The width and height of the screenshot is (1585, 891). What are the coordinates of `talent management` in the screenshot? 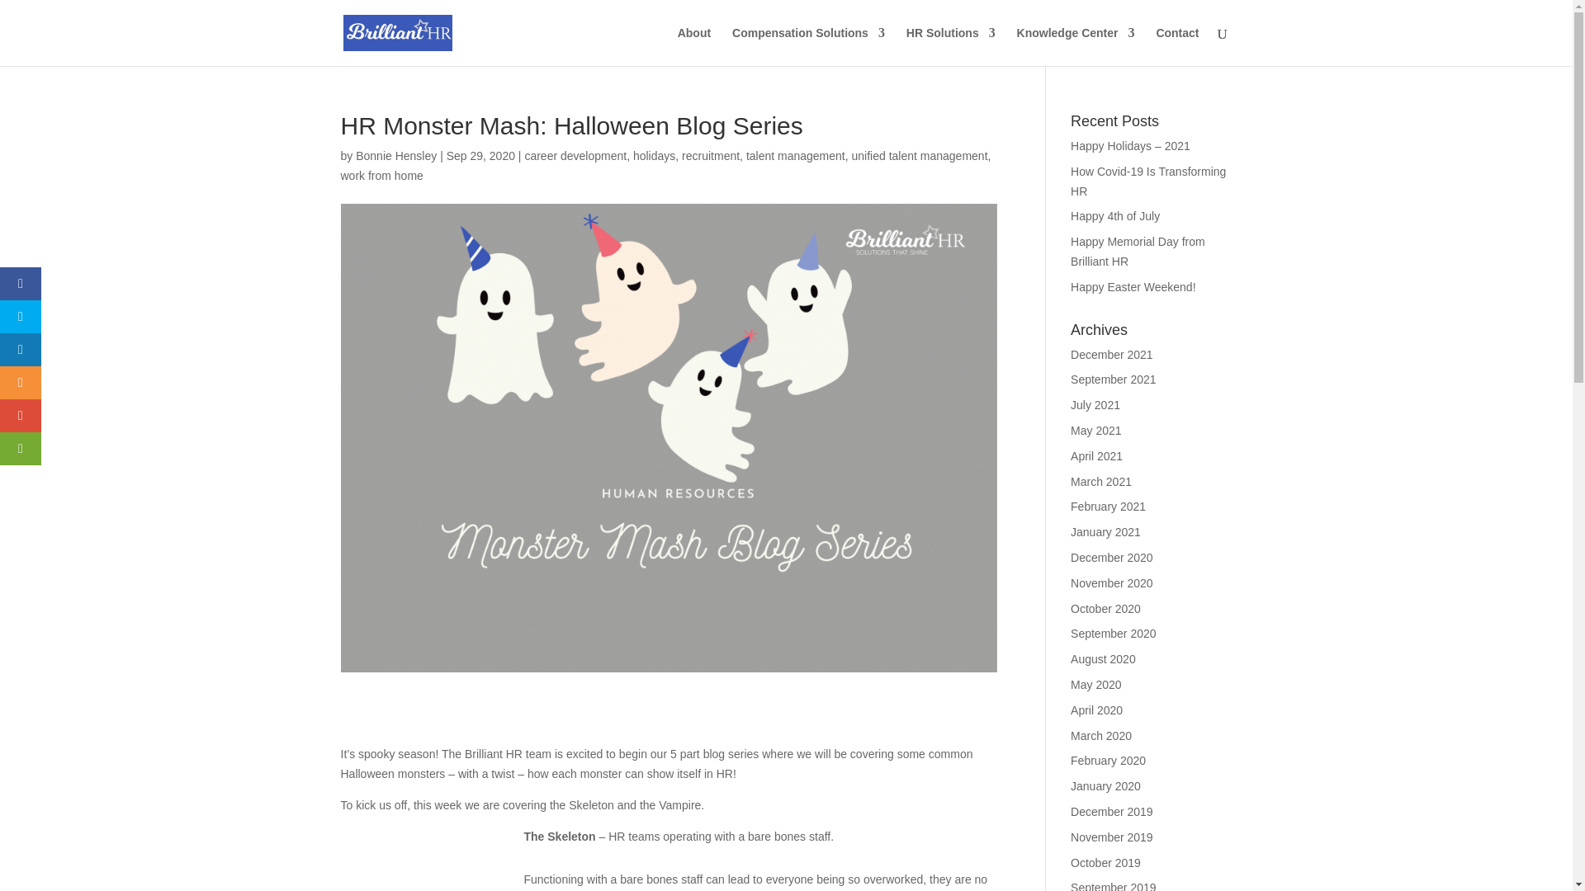 It's located at (796, 155).